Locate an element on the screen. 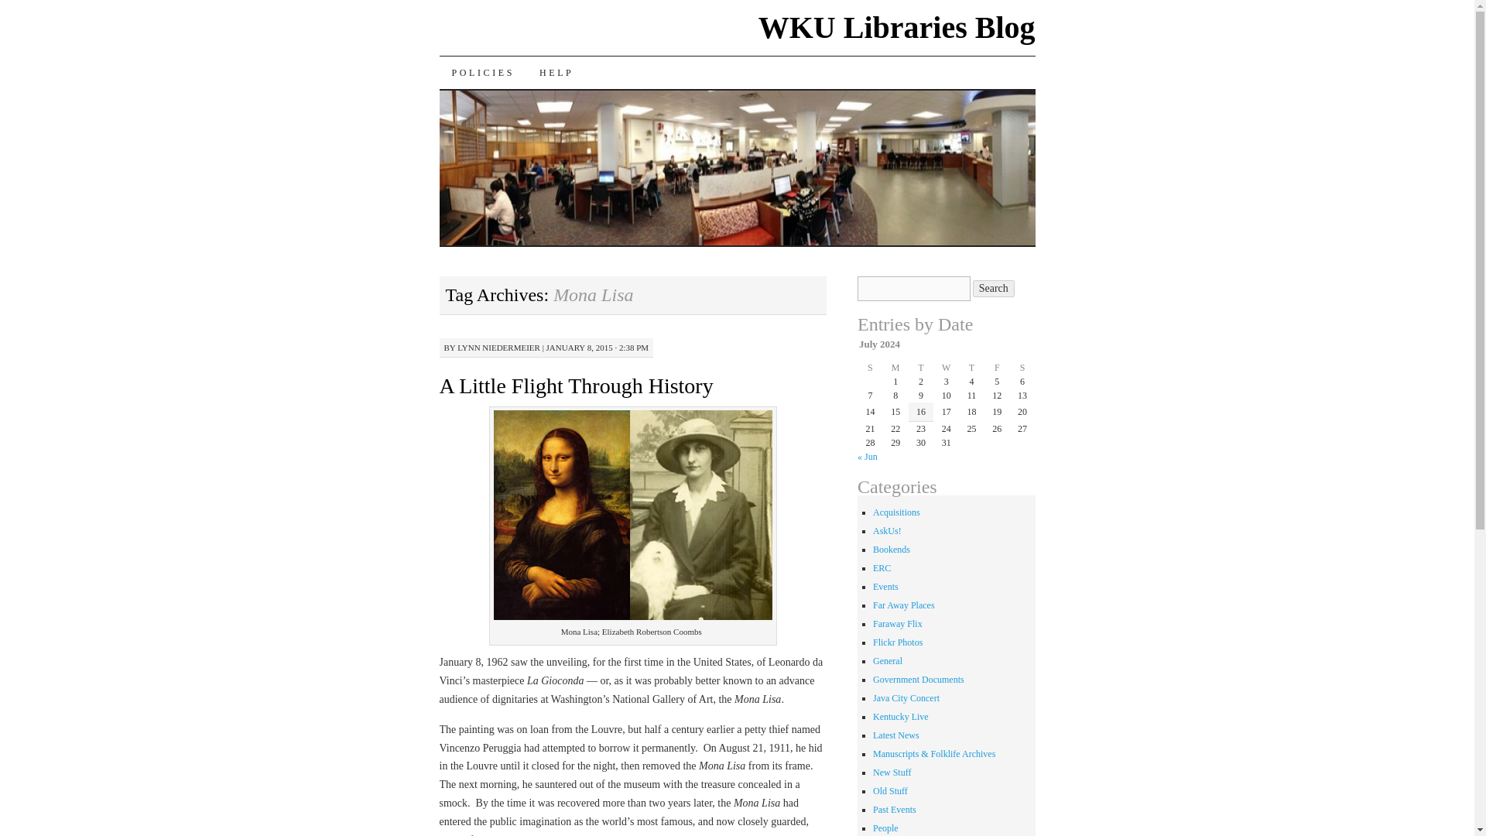 This screenshot has height=836, width=1486. Thursday is located at coordinates (971, 367).